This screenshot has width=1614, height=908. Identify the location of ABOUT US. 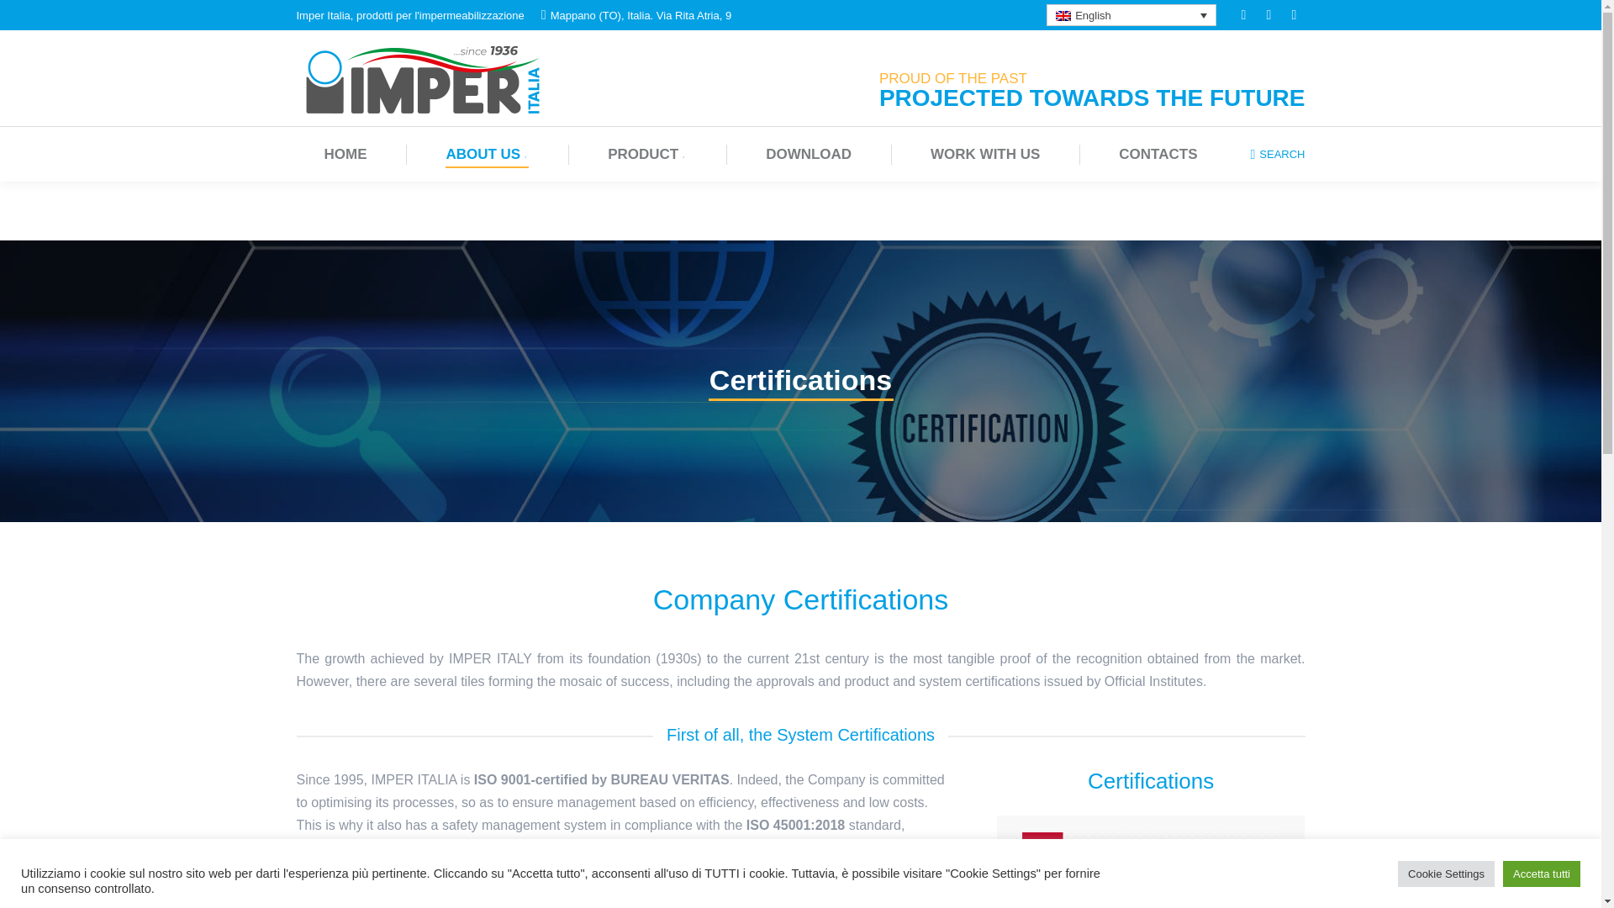
(488, 153).